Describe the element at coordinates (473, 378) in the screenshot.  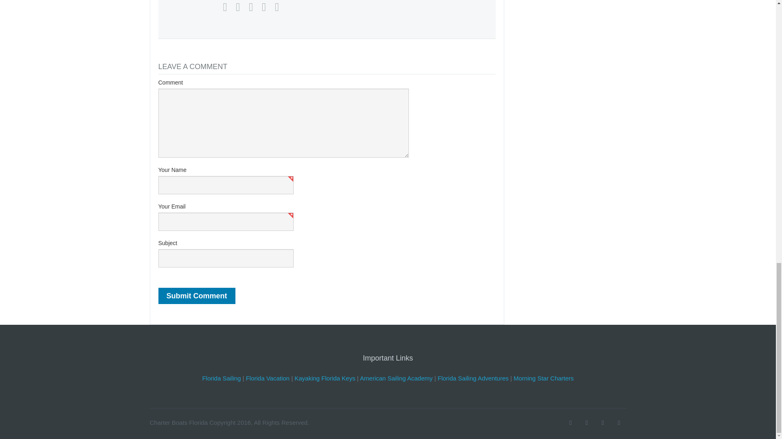
I see `Florida Sailing Adventures` at that location.